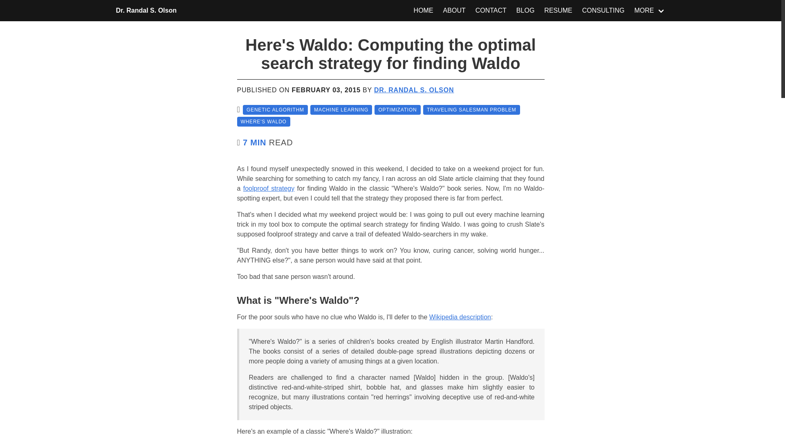 This screenshot has height=441, width=785. Describe the element at coordinates (603, 11) in the screenshot. I see `CONSULTING` at that location.